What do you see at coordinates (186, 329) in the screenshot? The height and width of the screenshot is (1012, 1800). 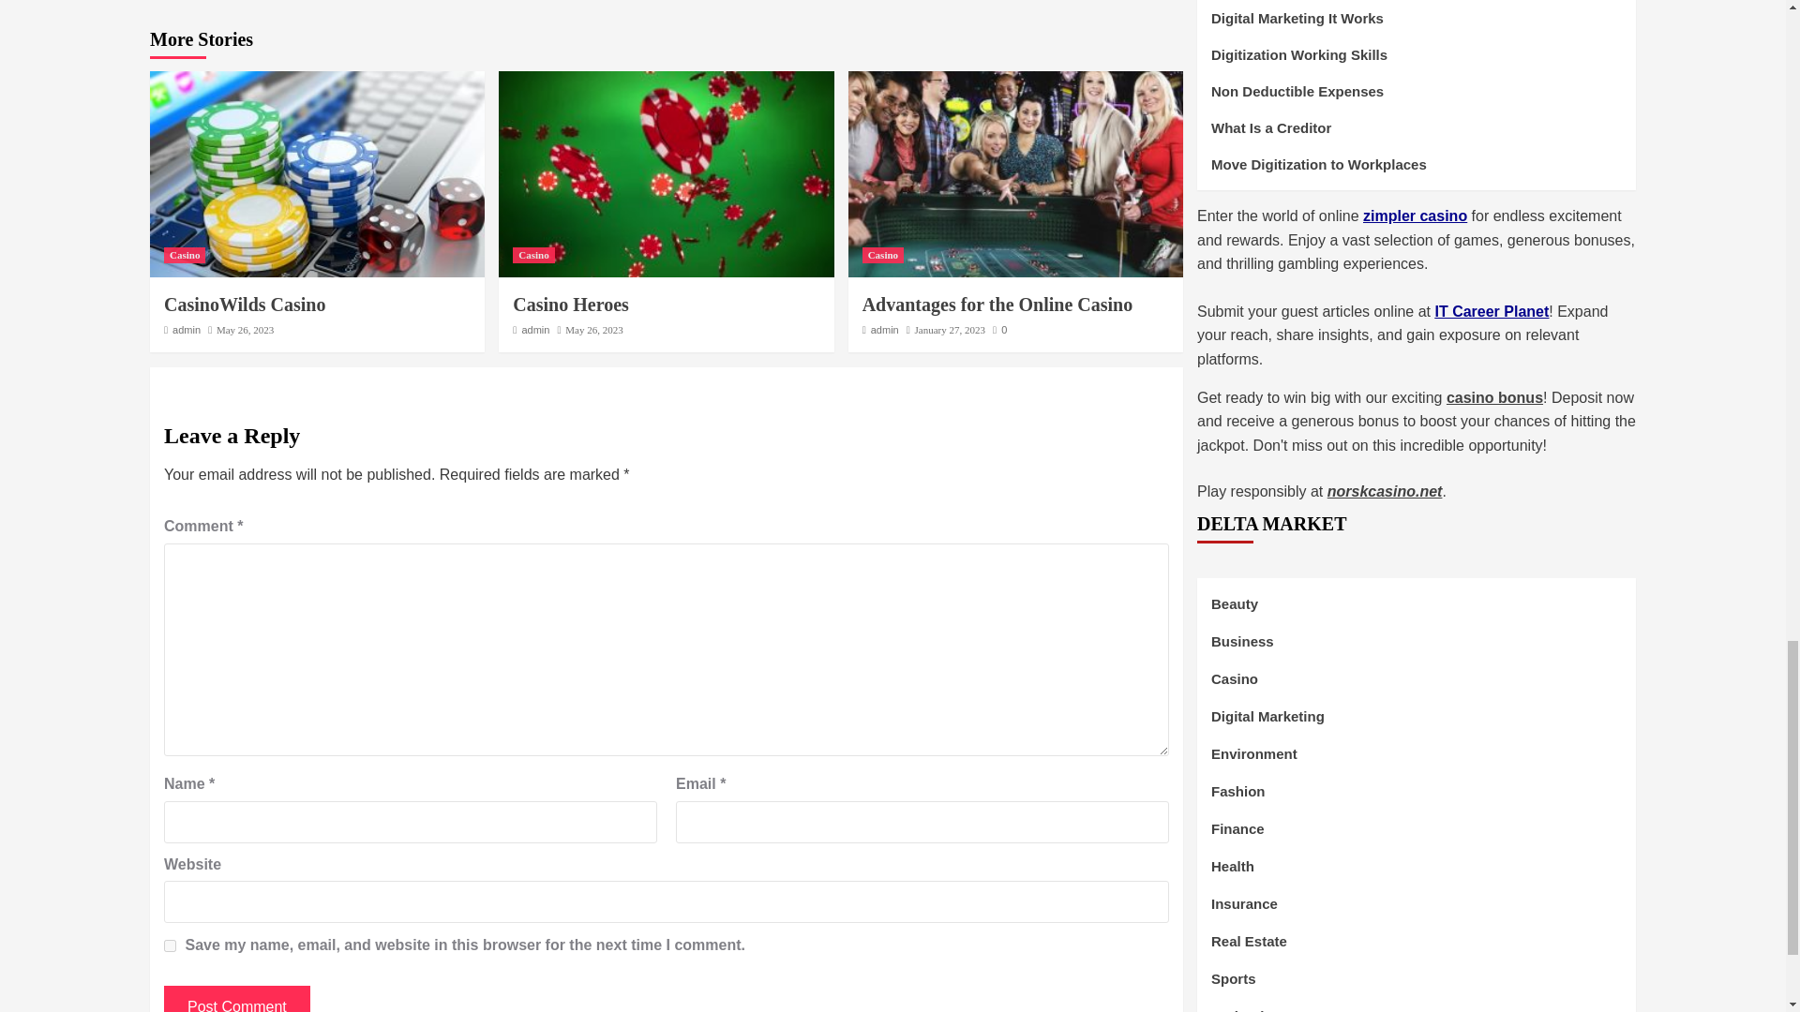 I see `admin` at bounding box center [186, 329].